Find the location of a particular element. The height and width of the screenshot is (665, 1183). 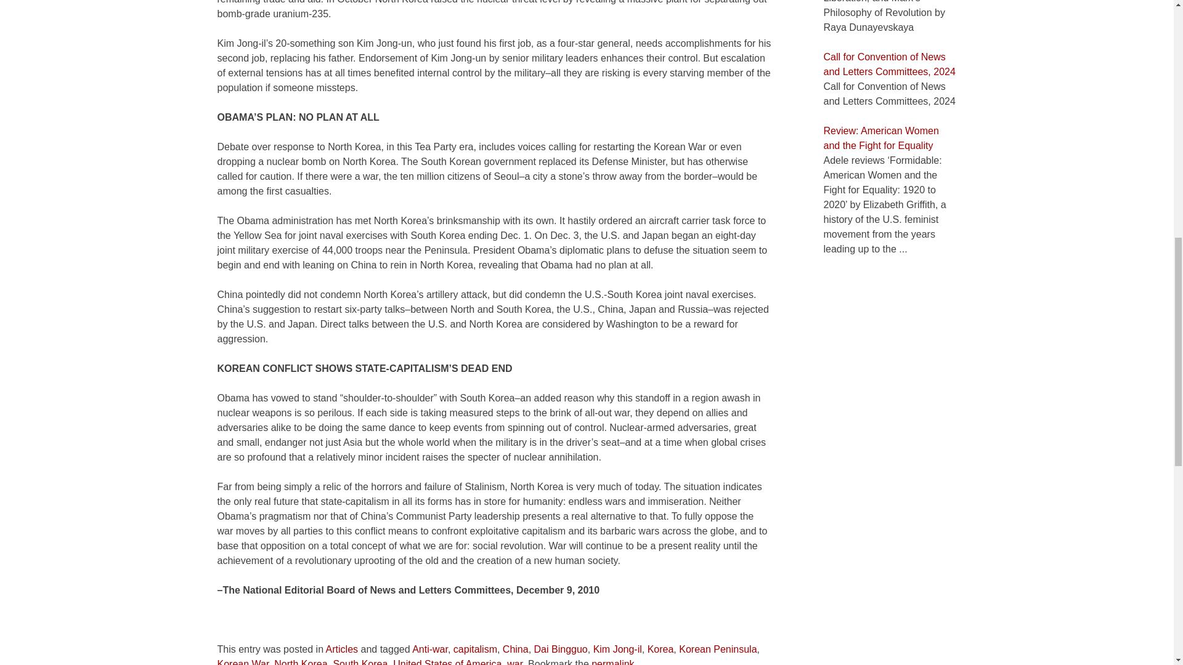

Kim Jong-il is located at coordinates (617, 649).